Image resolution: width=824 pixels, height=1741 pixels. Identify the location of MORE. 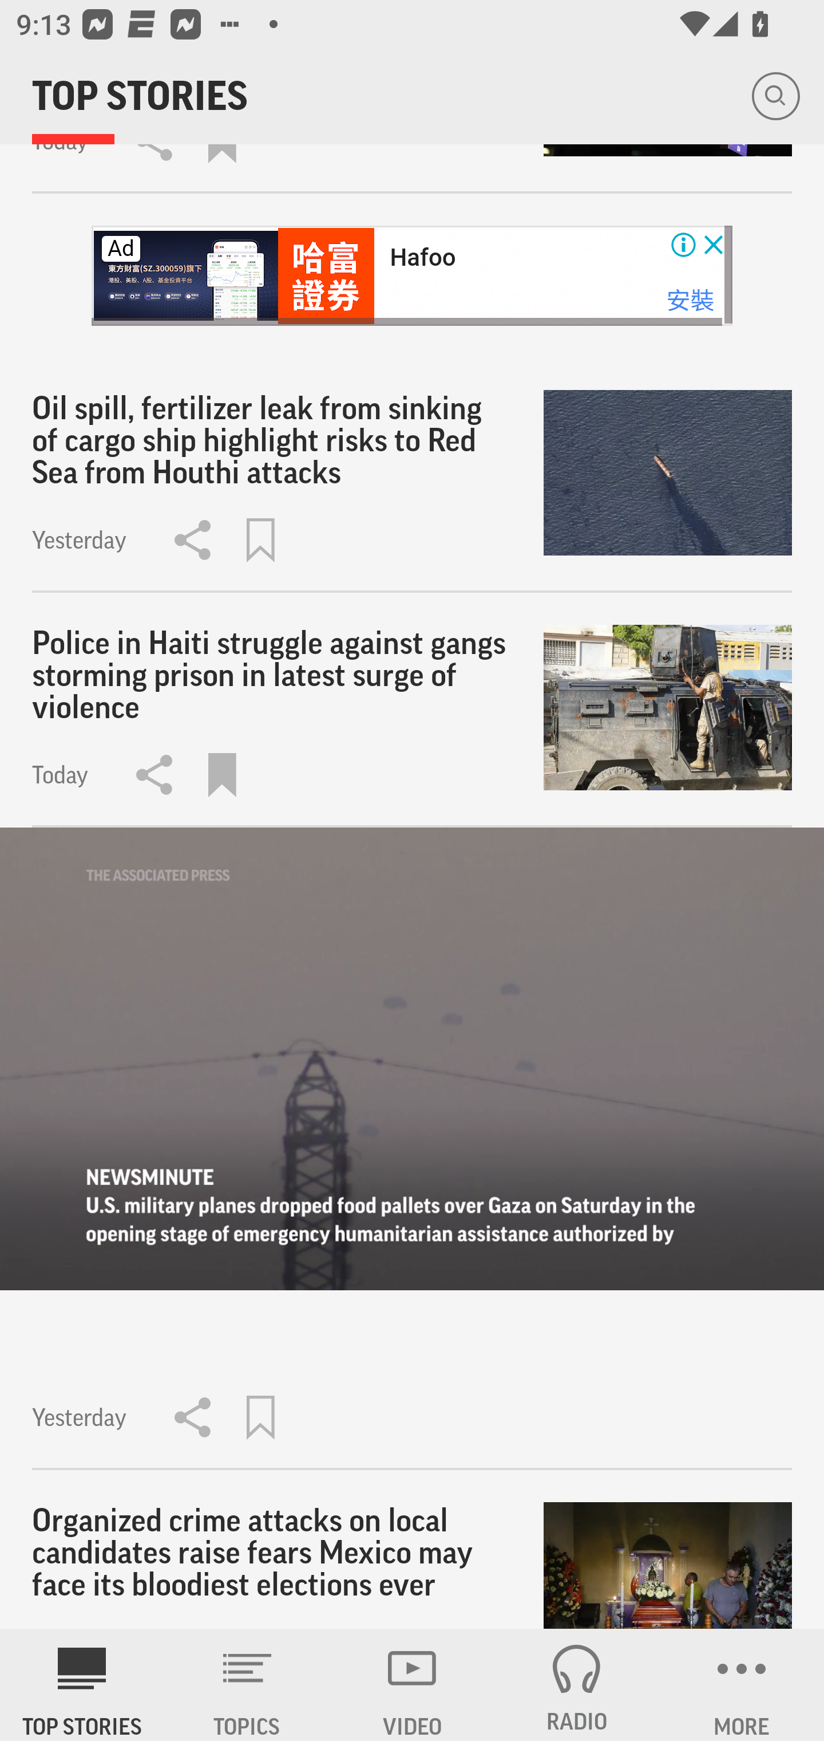
(742, 1685).